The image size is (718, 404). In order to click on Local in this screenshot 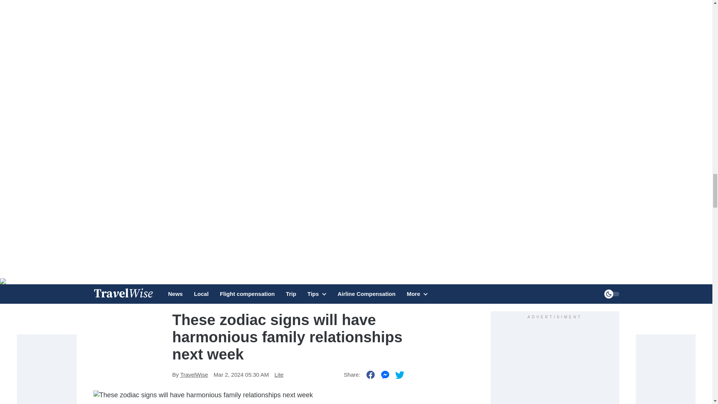, I will do `click(201, 294)`.